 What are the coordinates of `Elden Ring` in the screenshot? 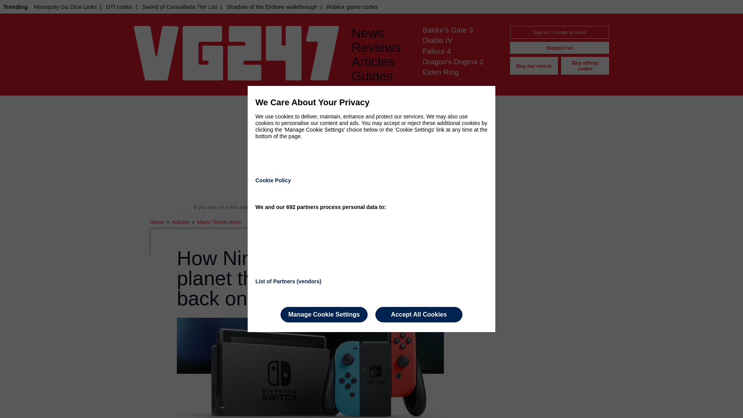 It's located at (440, 72).